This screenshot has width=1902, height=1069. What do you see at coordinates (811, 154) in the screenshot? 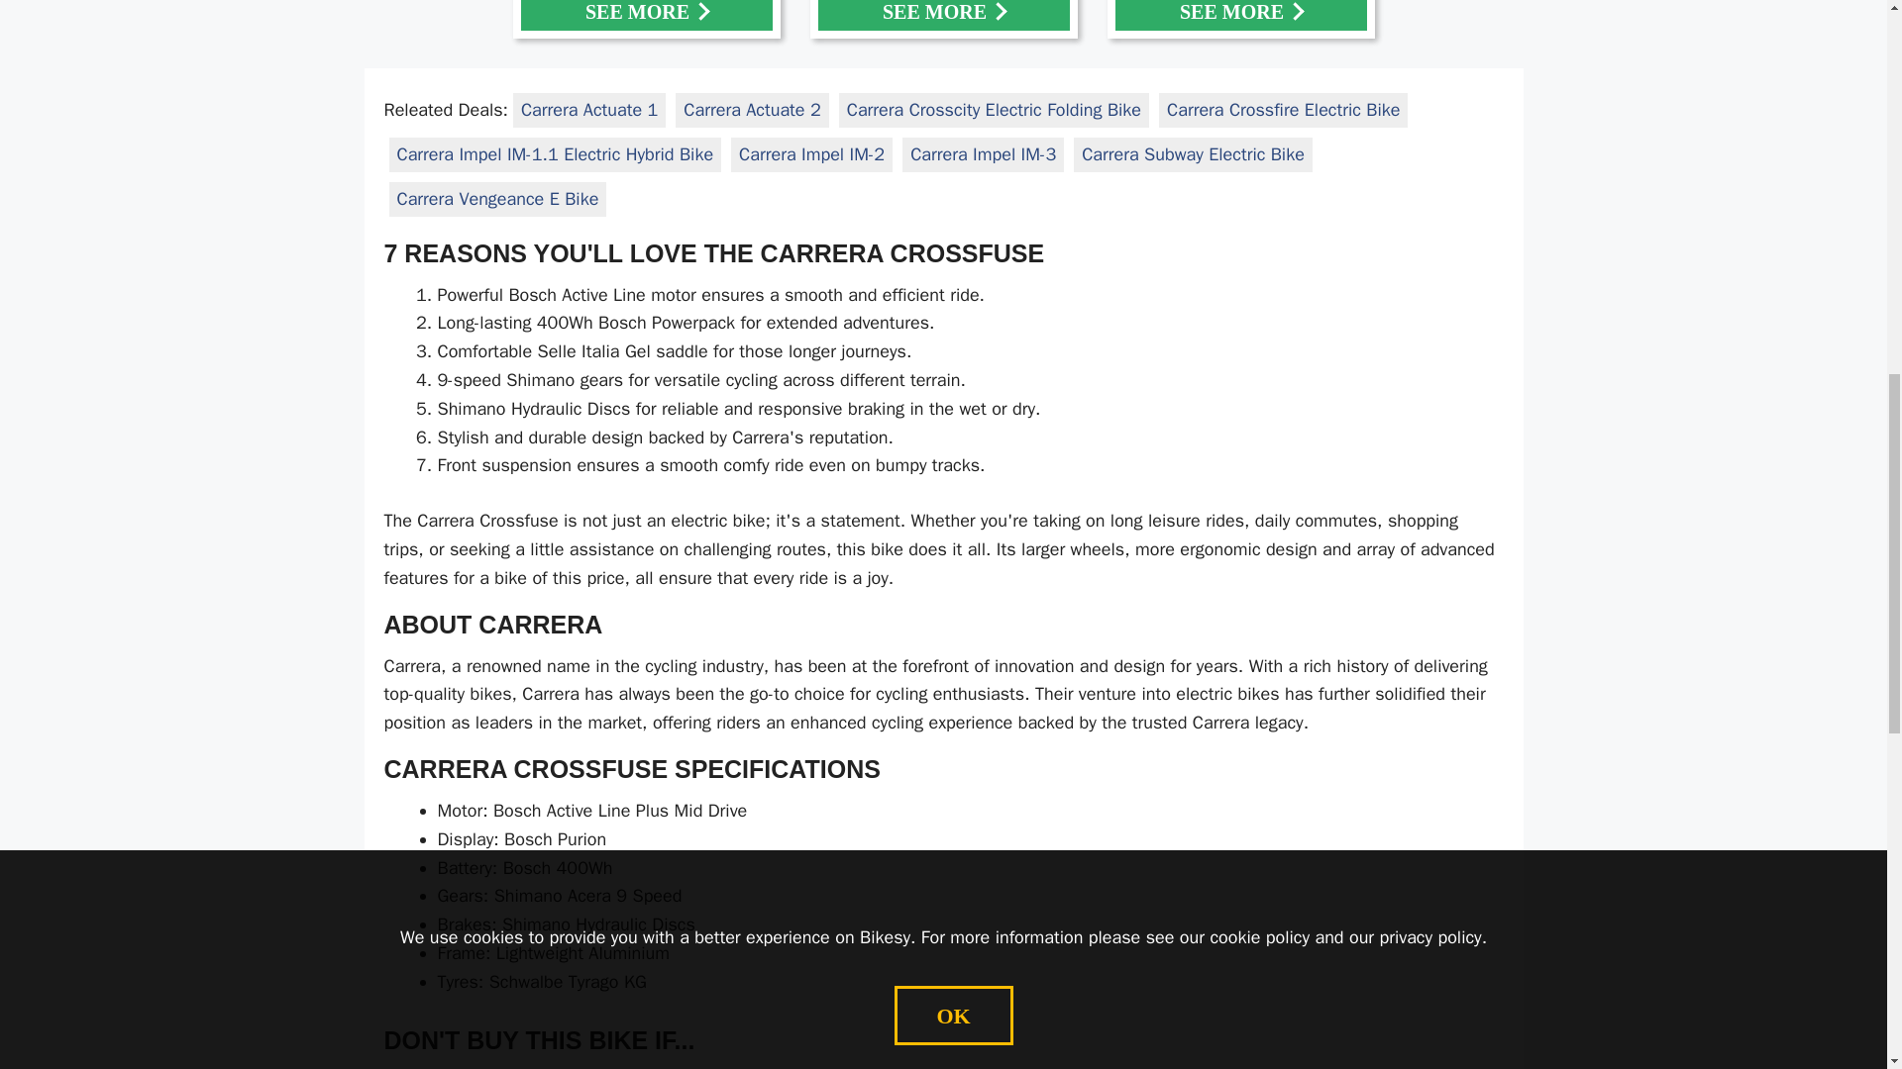
I see `Carrera Impel IM-2` at bounding box center [811, 154].